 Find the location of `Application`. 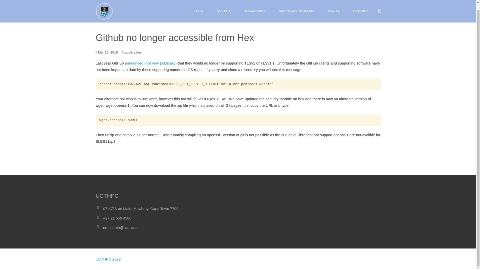

Application is located at coordinates (360, 8).